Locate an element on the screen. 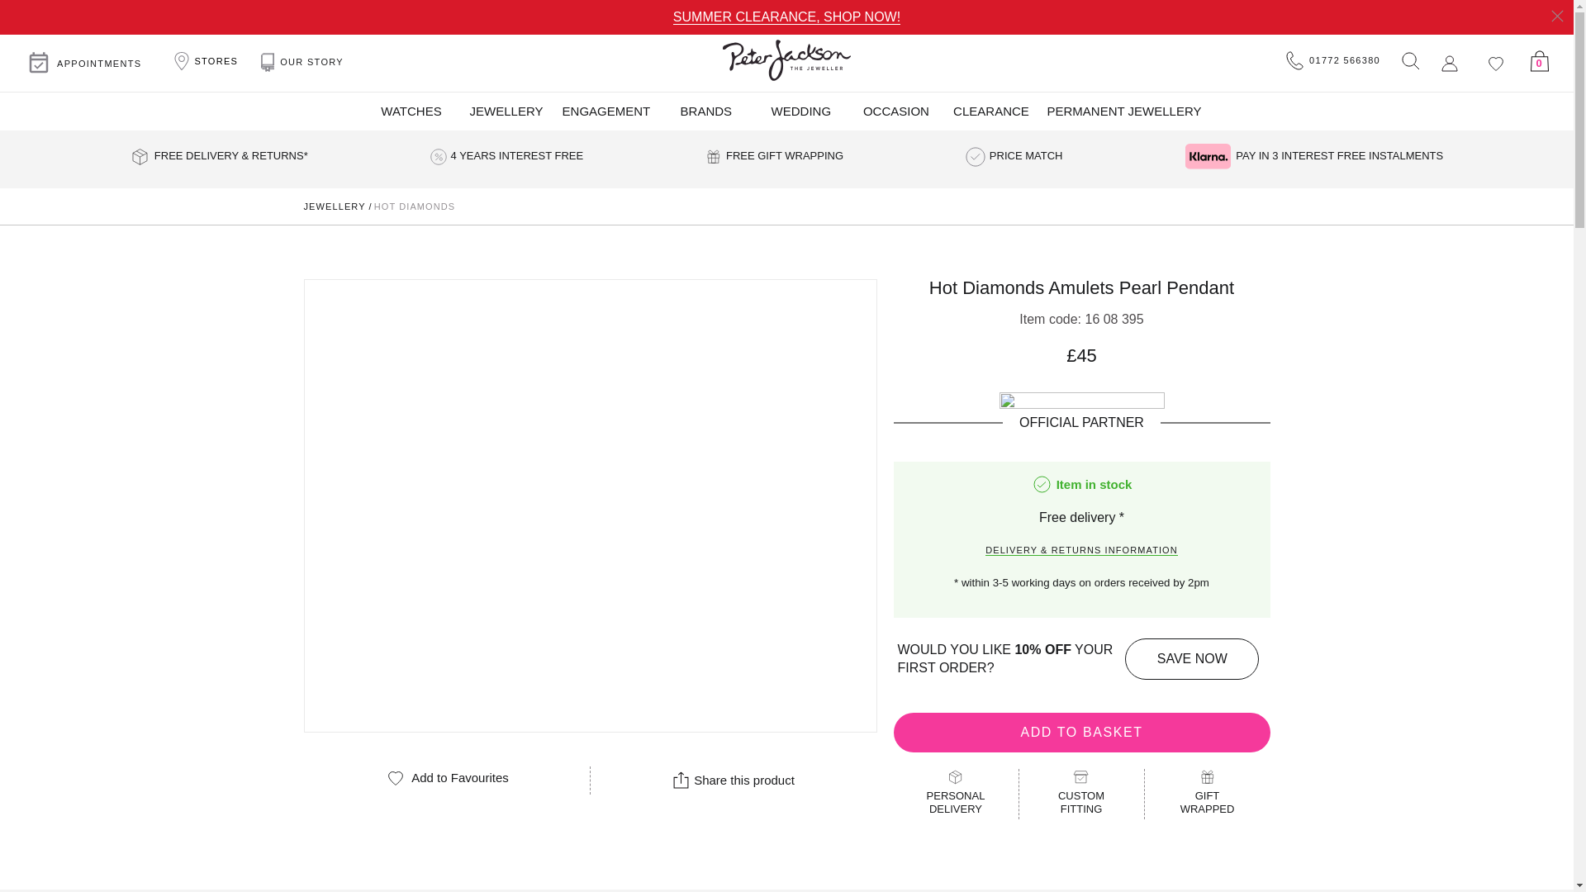 The width and height of the screenshot is (1586, 892). SUMMER CLEARANCE, SHOP NOW! is located at coordinates (786, 17).